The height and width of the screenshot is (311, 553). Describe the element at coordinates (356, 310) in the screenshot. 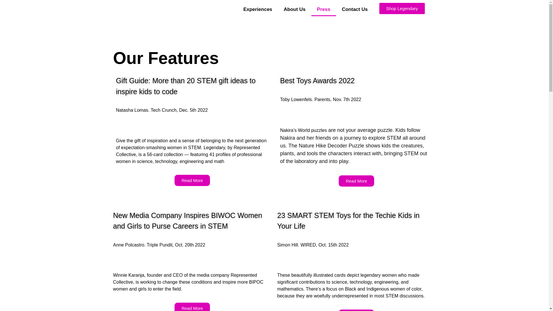

I see `Read More` at that location.